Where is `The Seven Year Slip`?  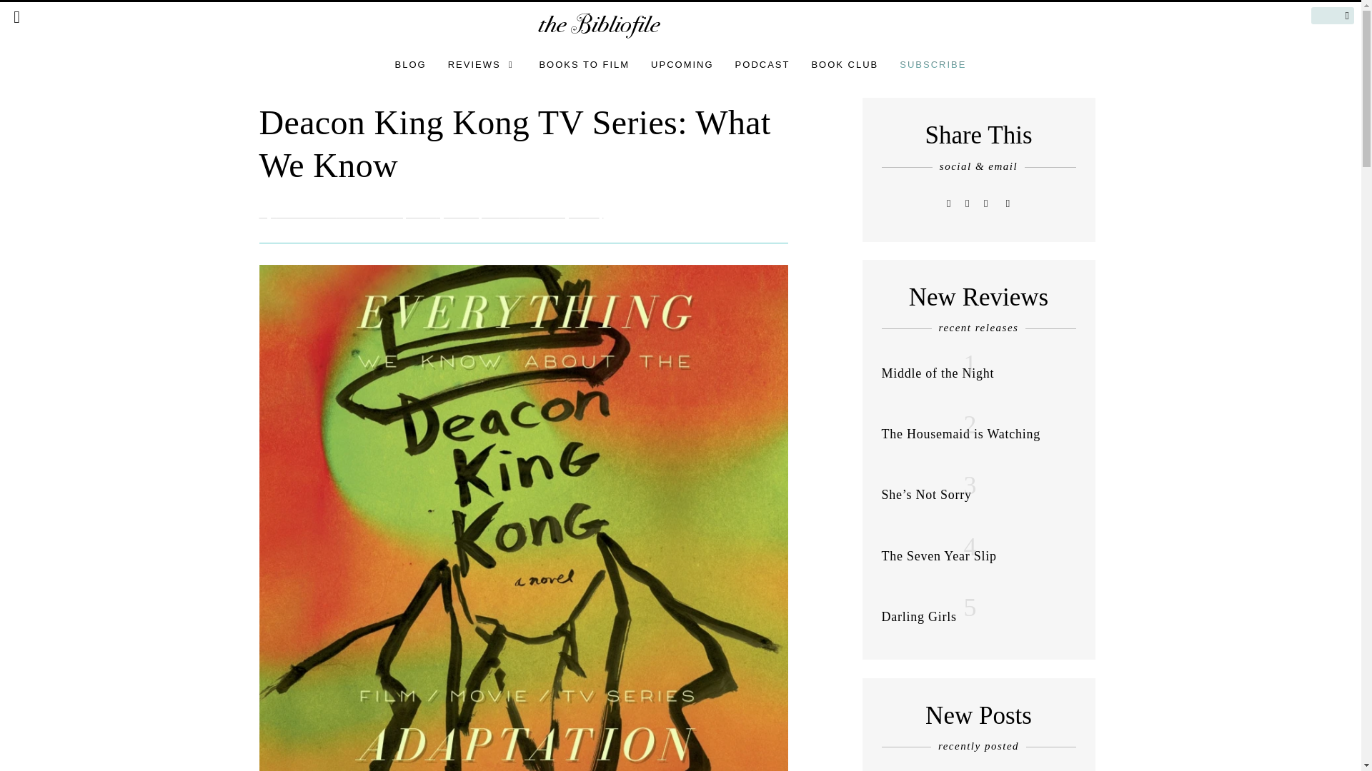
The Seven Year Slip is located at coordinates (939, 555).